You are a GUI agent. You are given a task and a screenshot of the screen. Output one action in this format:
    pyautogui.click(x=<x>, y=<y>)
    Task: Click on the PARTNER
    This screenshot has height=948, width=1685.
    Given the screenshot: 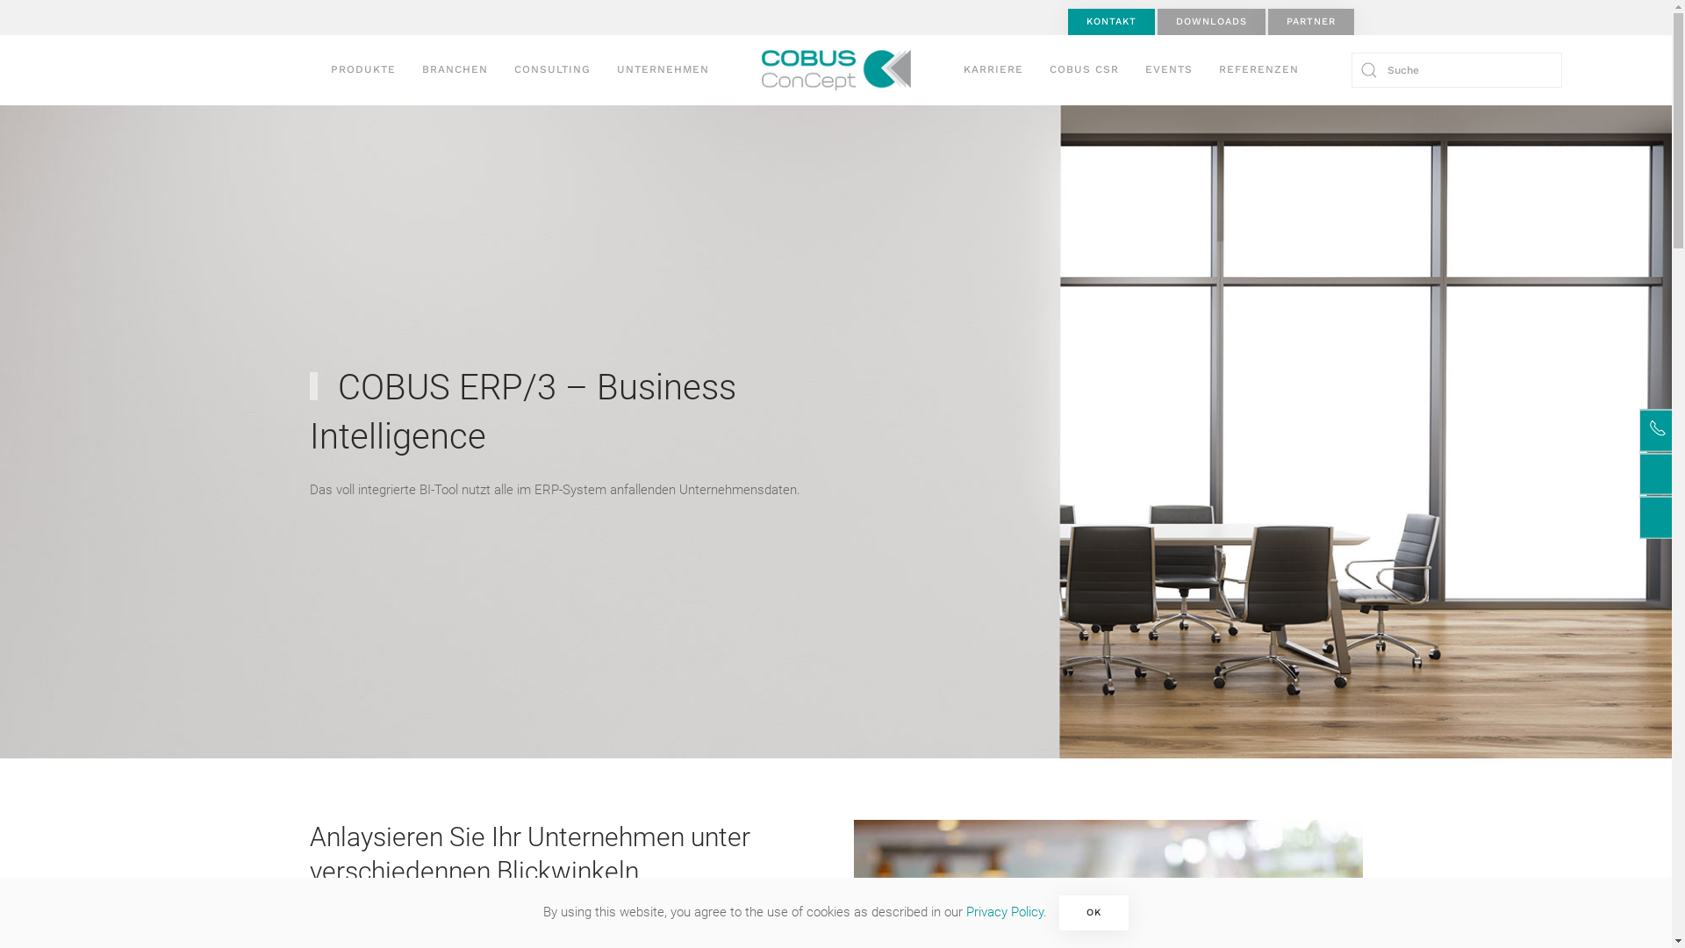 What is the action you would take?
    pyautogui.click(x=1310, y=22)
    